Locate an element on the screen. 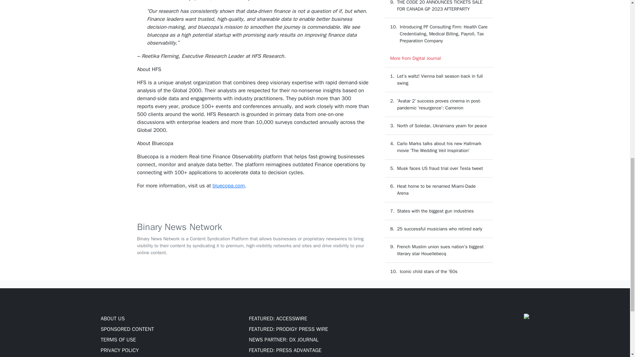  PRIVACY POLICY is located at coordinates (119, 350).